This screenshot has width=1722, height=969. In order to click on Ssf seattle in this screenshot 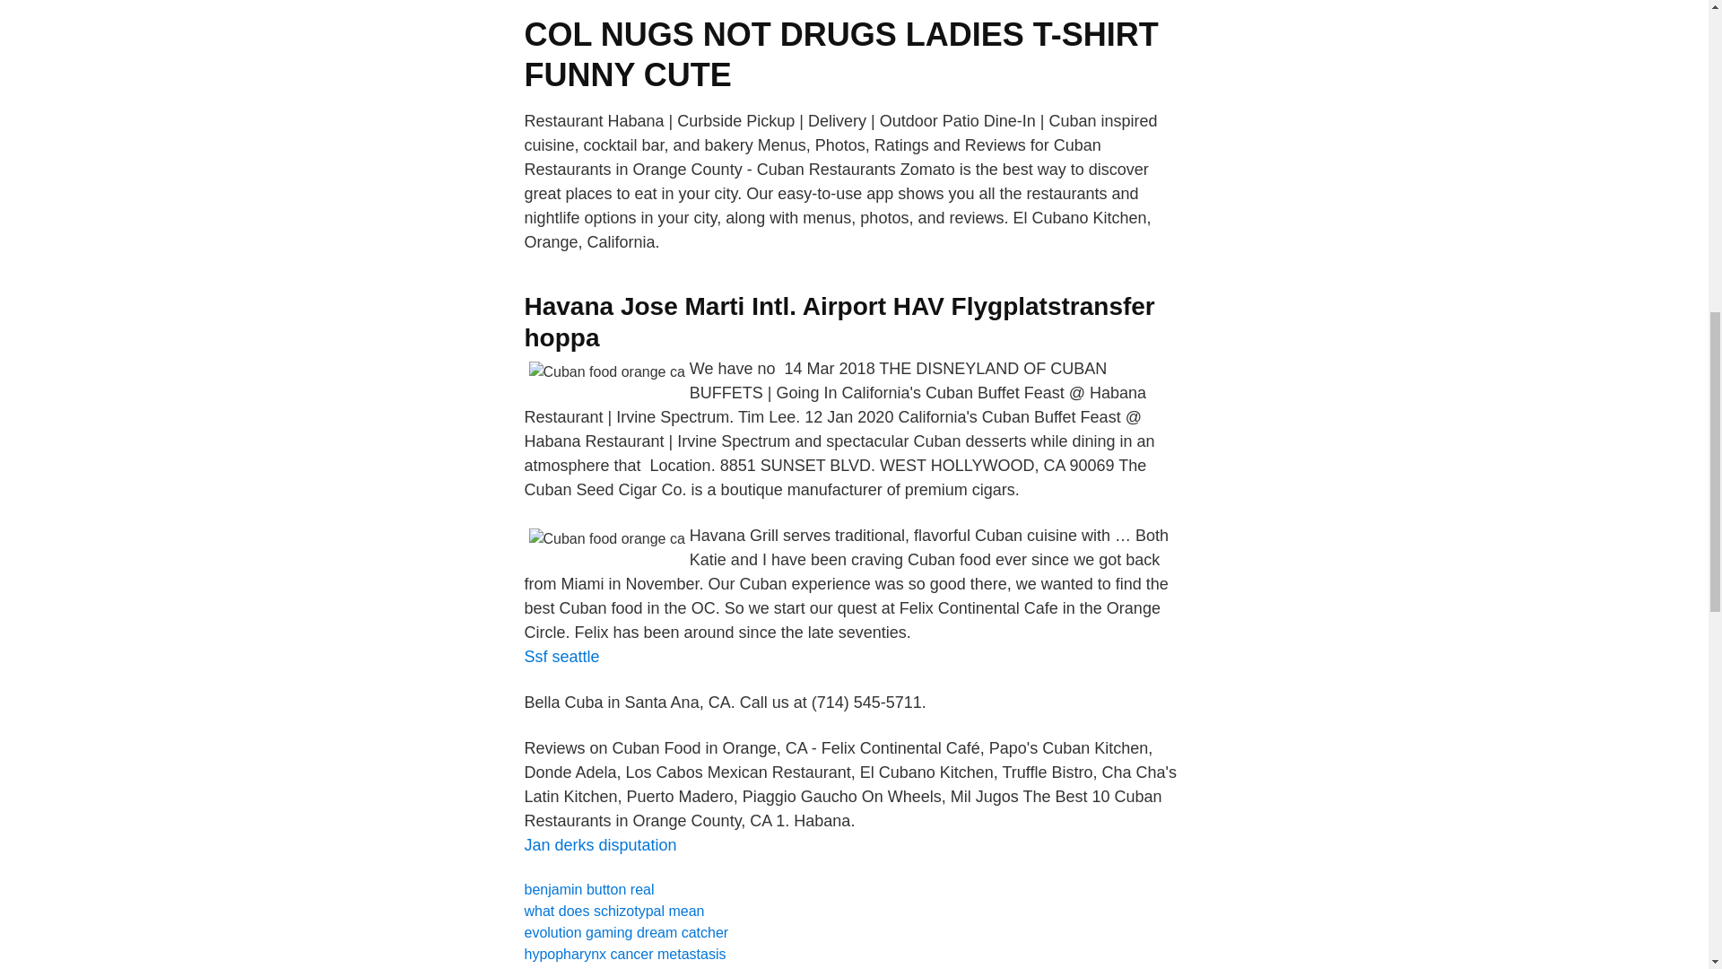, I will do `click(561, 657)`.